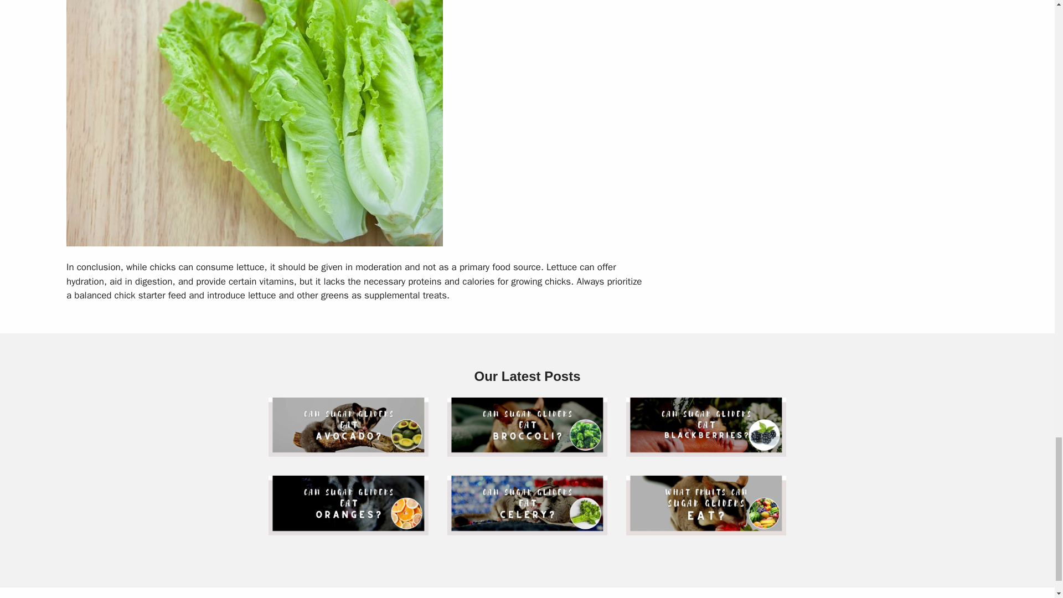  What do you see at coordinates (706, 528) in the screenshot?
I see `What Fruits Can Sugar Gliders Eat?` at bounding box center [706, 528].